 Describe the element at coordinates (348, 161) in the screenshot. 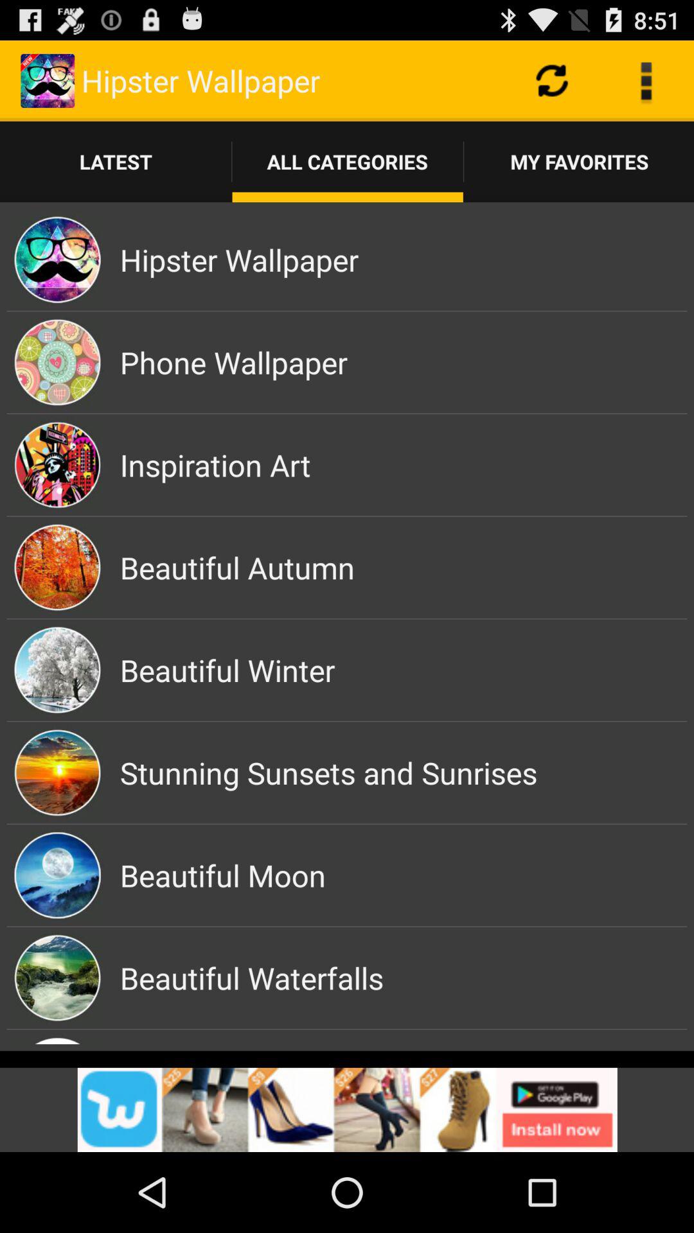

I see `select the button which is next to the latest` at that location.